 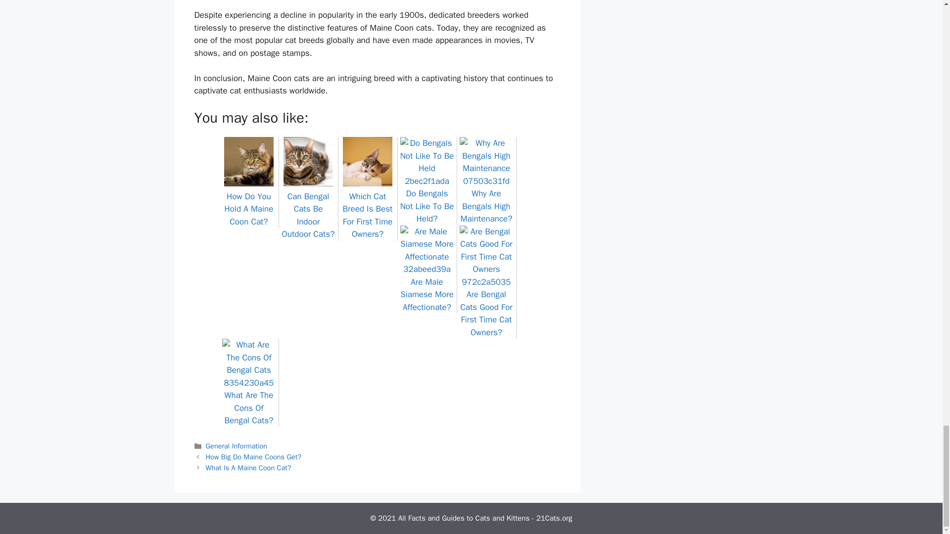 What do you see at coordinates (486, 200) in the screenshot?
I see `Why Are Bengals High Maintenance?` at bounding box center [486, 200].